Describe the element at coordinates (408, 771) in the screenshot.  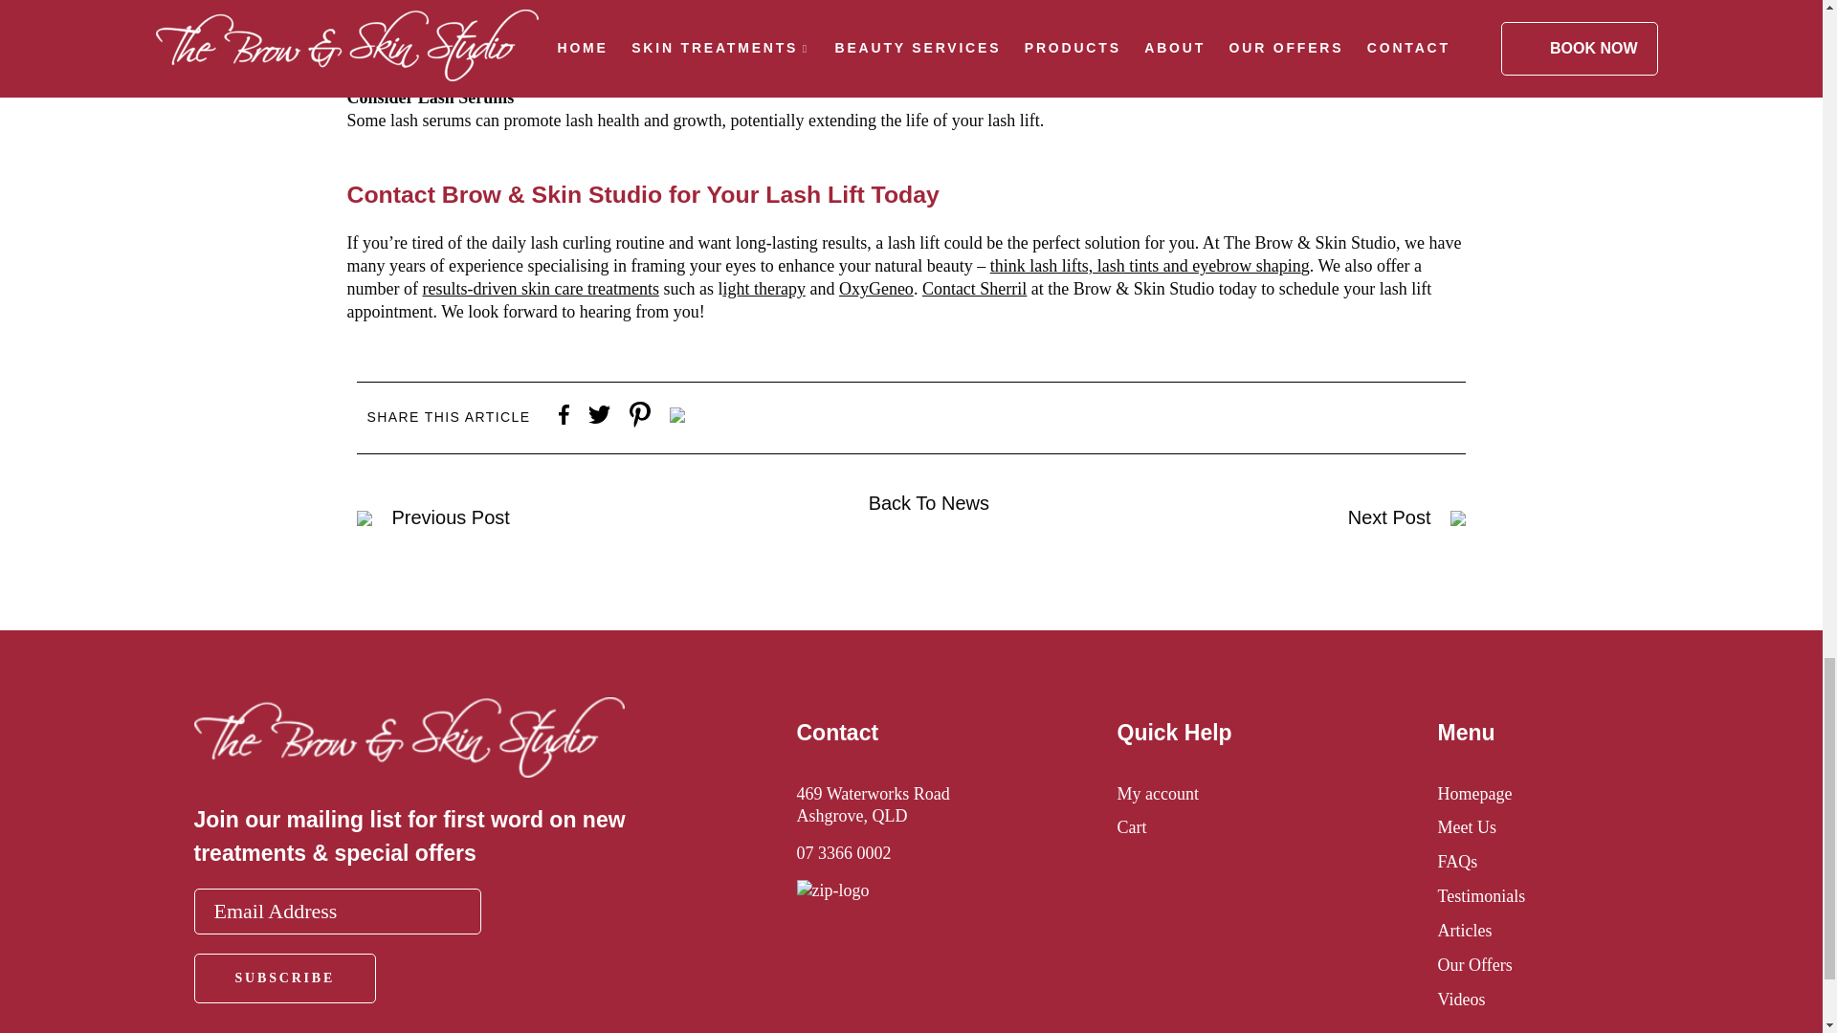
I see `Back to homepage` at that location.